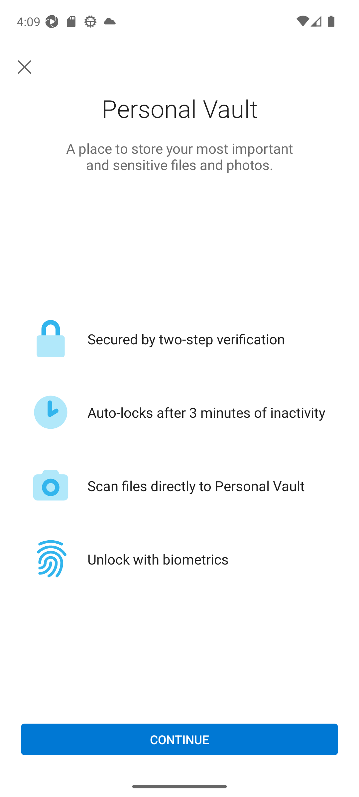 This screenshot has width=359, height=797. I want to click on CONTINUE, so click(179, 740).